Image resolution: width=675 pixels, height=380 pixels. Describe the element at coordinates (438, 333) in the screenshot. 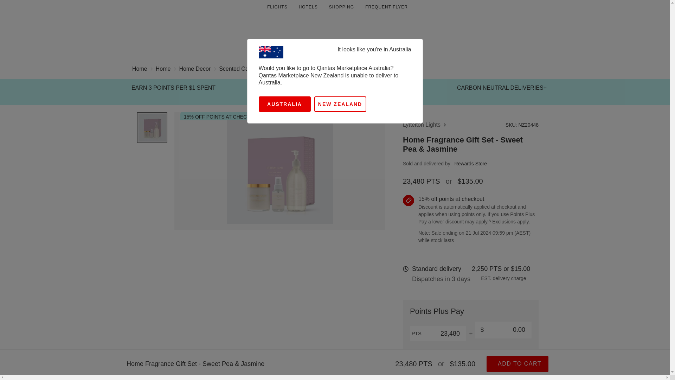

I see `23,480` at that location.